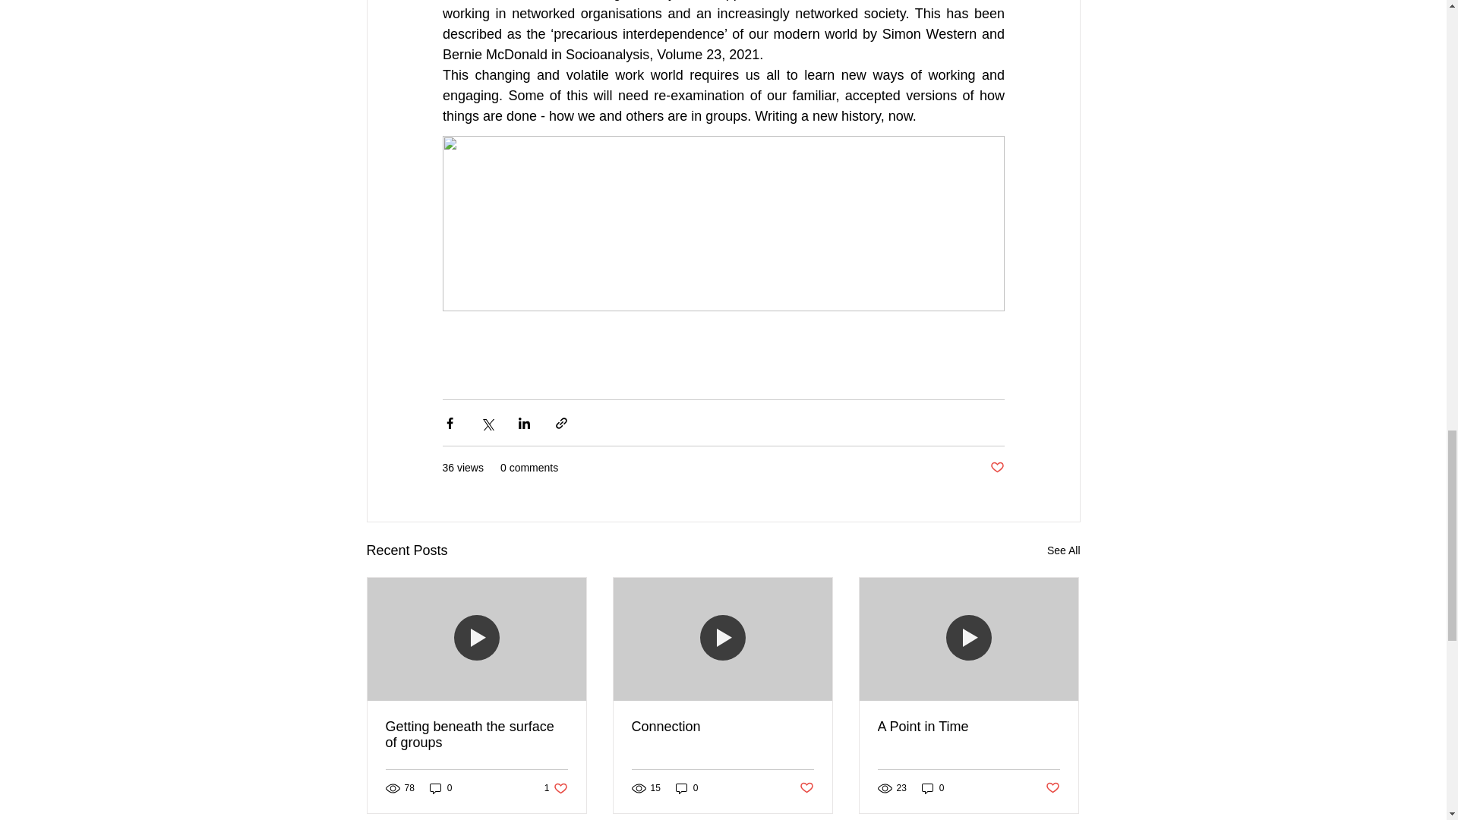  Describe the element at coordinates (806, 788) in the screenshot. I see `Post not marked as liked` at that location.